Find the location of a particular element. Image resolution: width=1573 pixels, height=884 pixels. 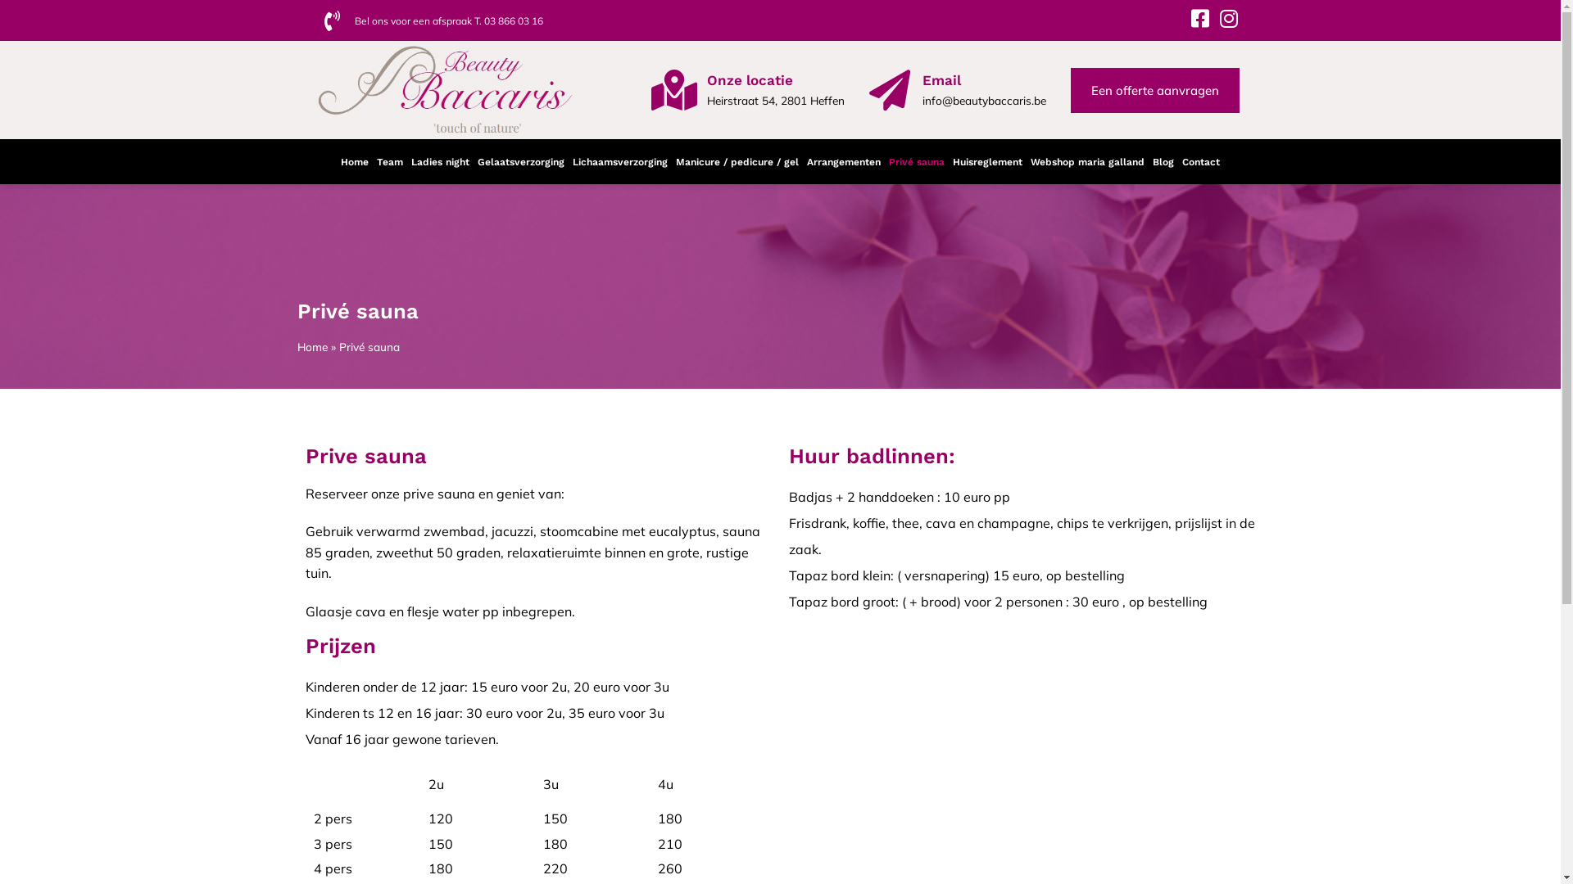

Manicure / pedicure / gel is located at coordinates (737, 162).